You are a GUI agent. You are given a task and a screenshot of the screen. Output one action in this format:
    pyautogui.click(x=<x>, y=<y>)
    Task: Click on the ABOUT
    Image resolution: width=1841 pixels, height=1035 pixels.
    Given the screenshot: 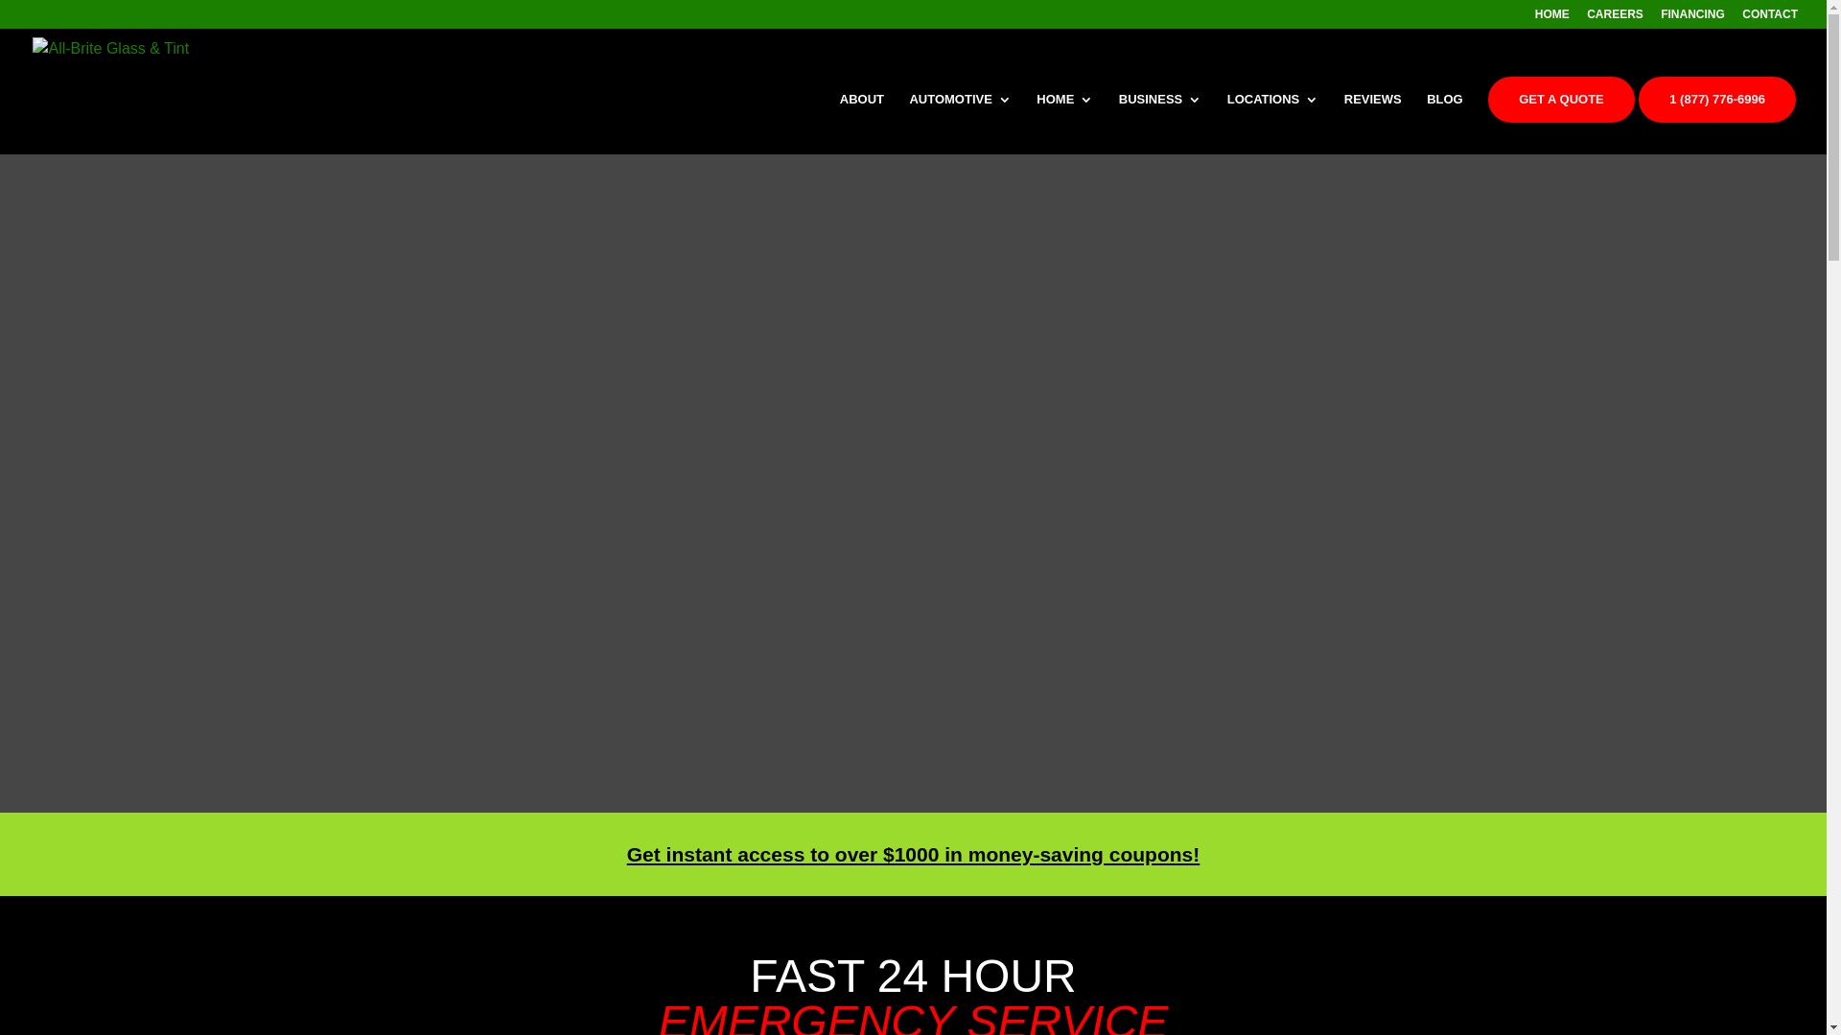 What is the action you would take?
    pyautogui.click(x=862, y=124)
    